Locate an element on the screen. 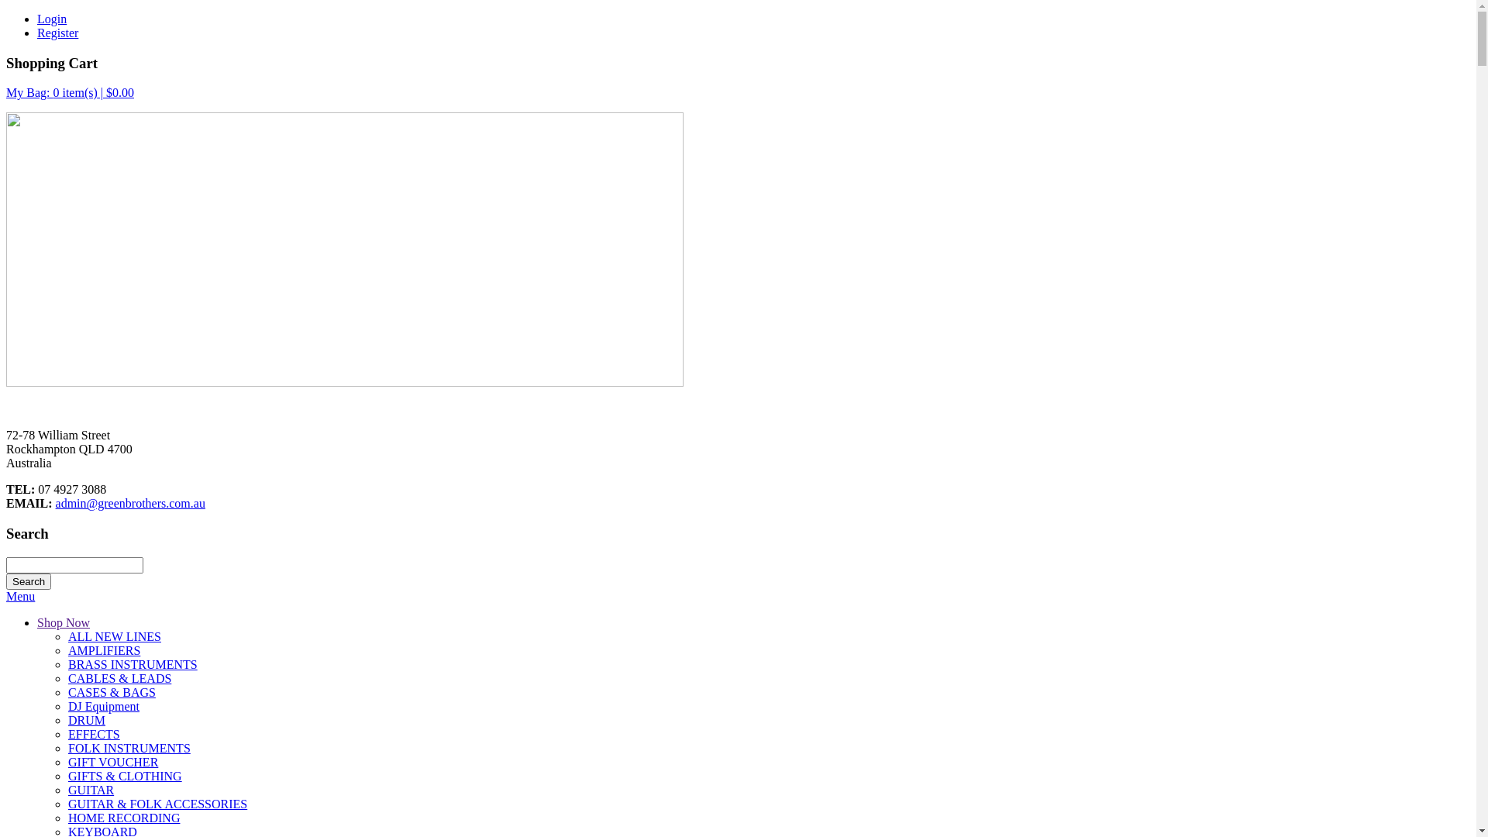  DJ Equipment is located at coordinates (104, 707).